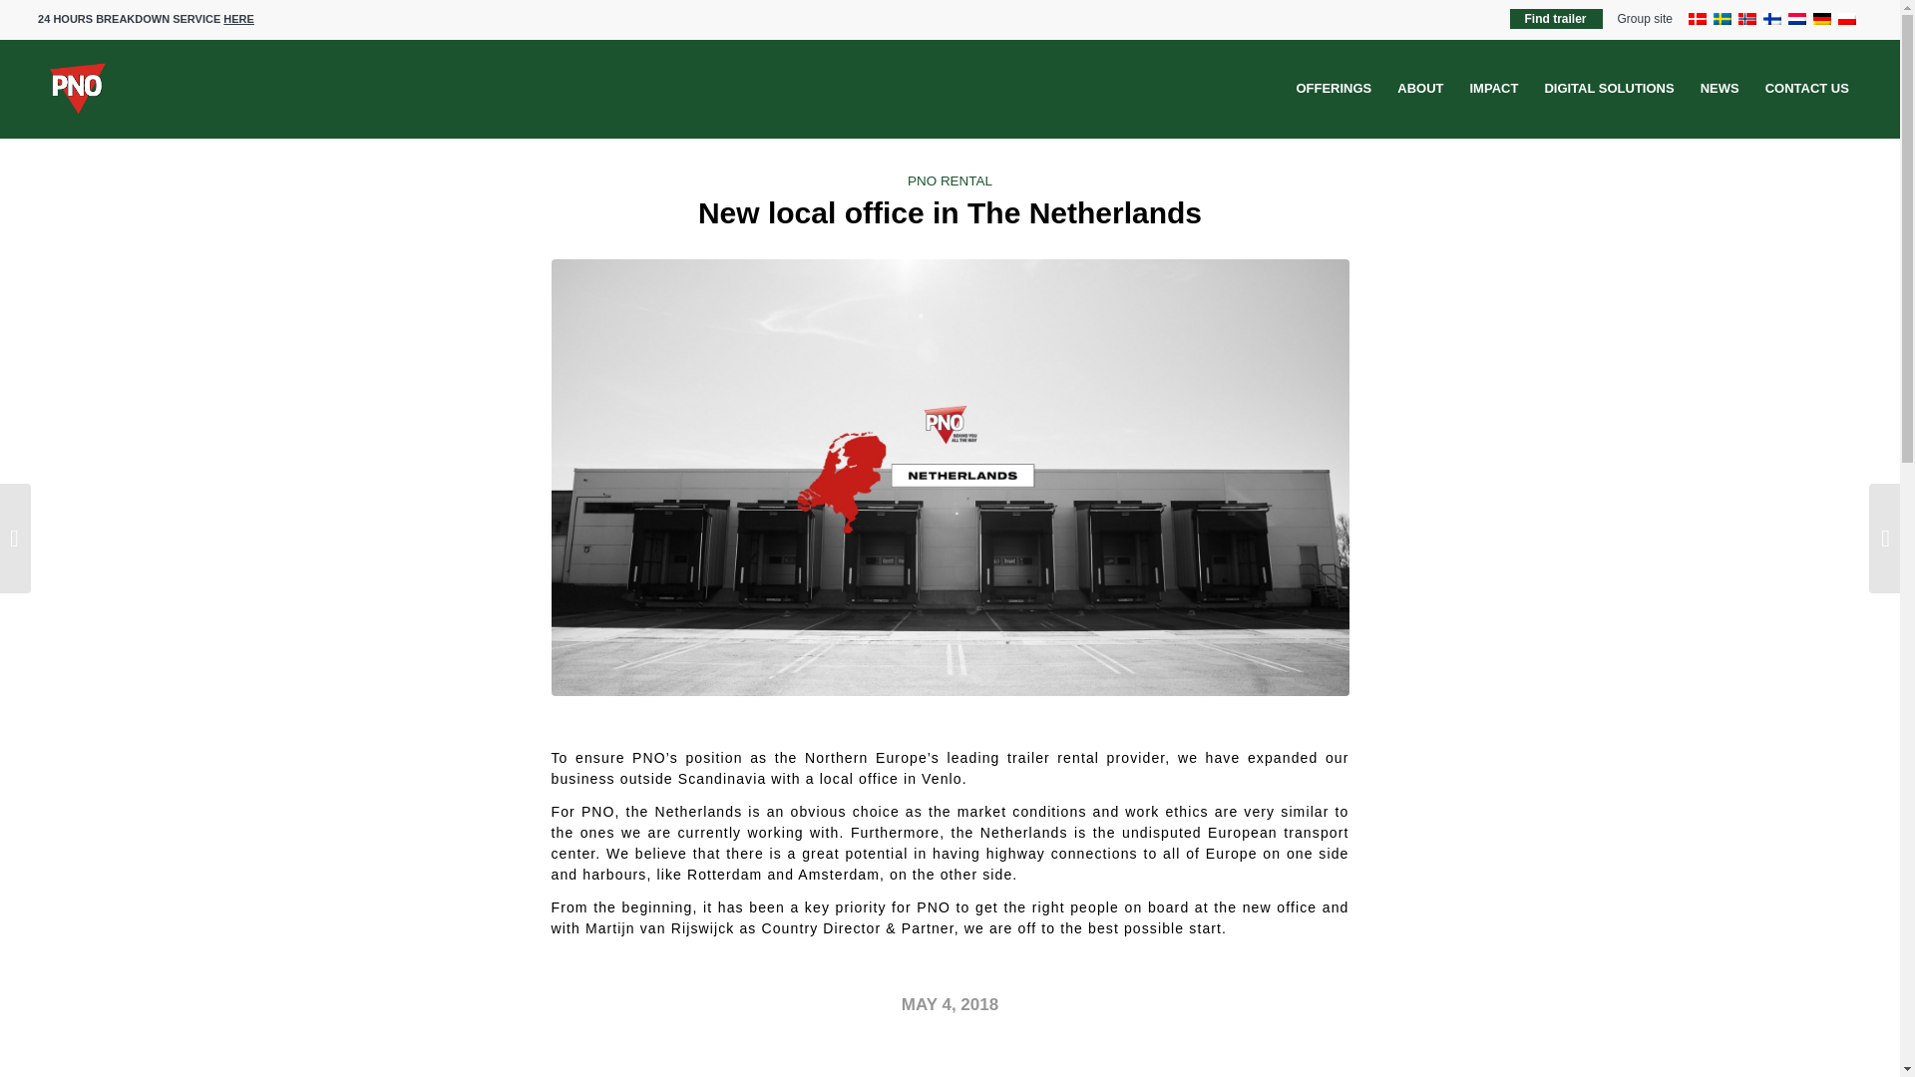 This screenshot has width=1915, height=1077. I want to click on Group site, so click(1645, 19).